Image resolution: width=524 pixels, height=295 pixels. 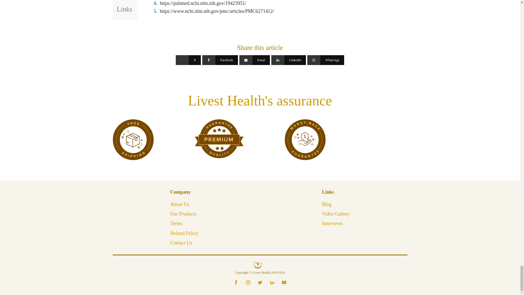 I want to click on WhatsApp, so click(x=326, y=60).